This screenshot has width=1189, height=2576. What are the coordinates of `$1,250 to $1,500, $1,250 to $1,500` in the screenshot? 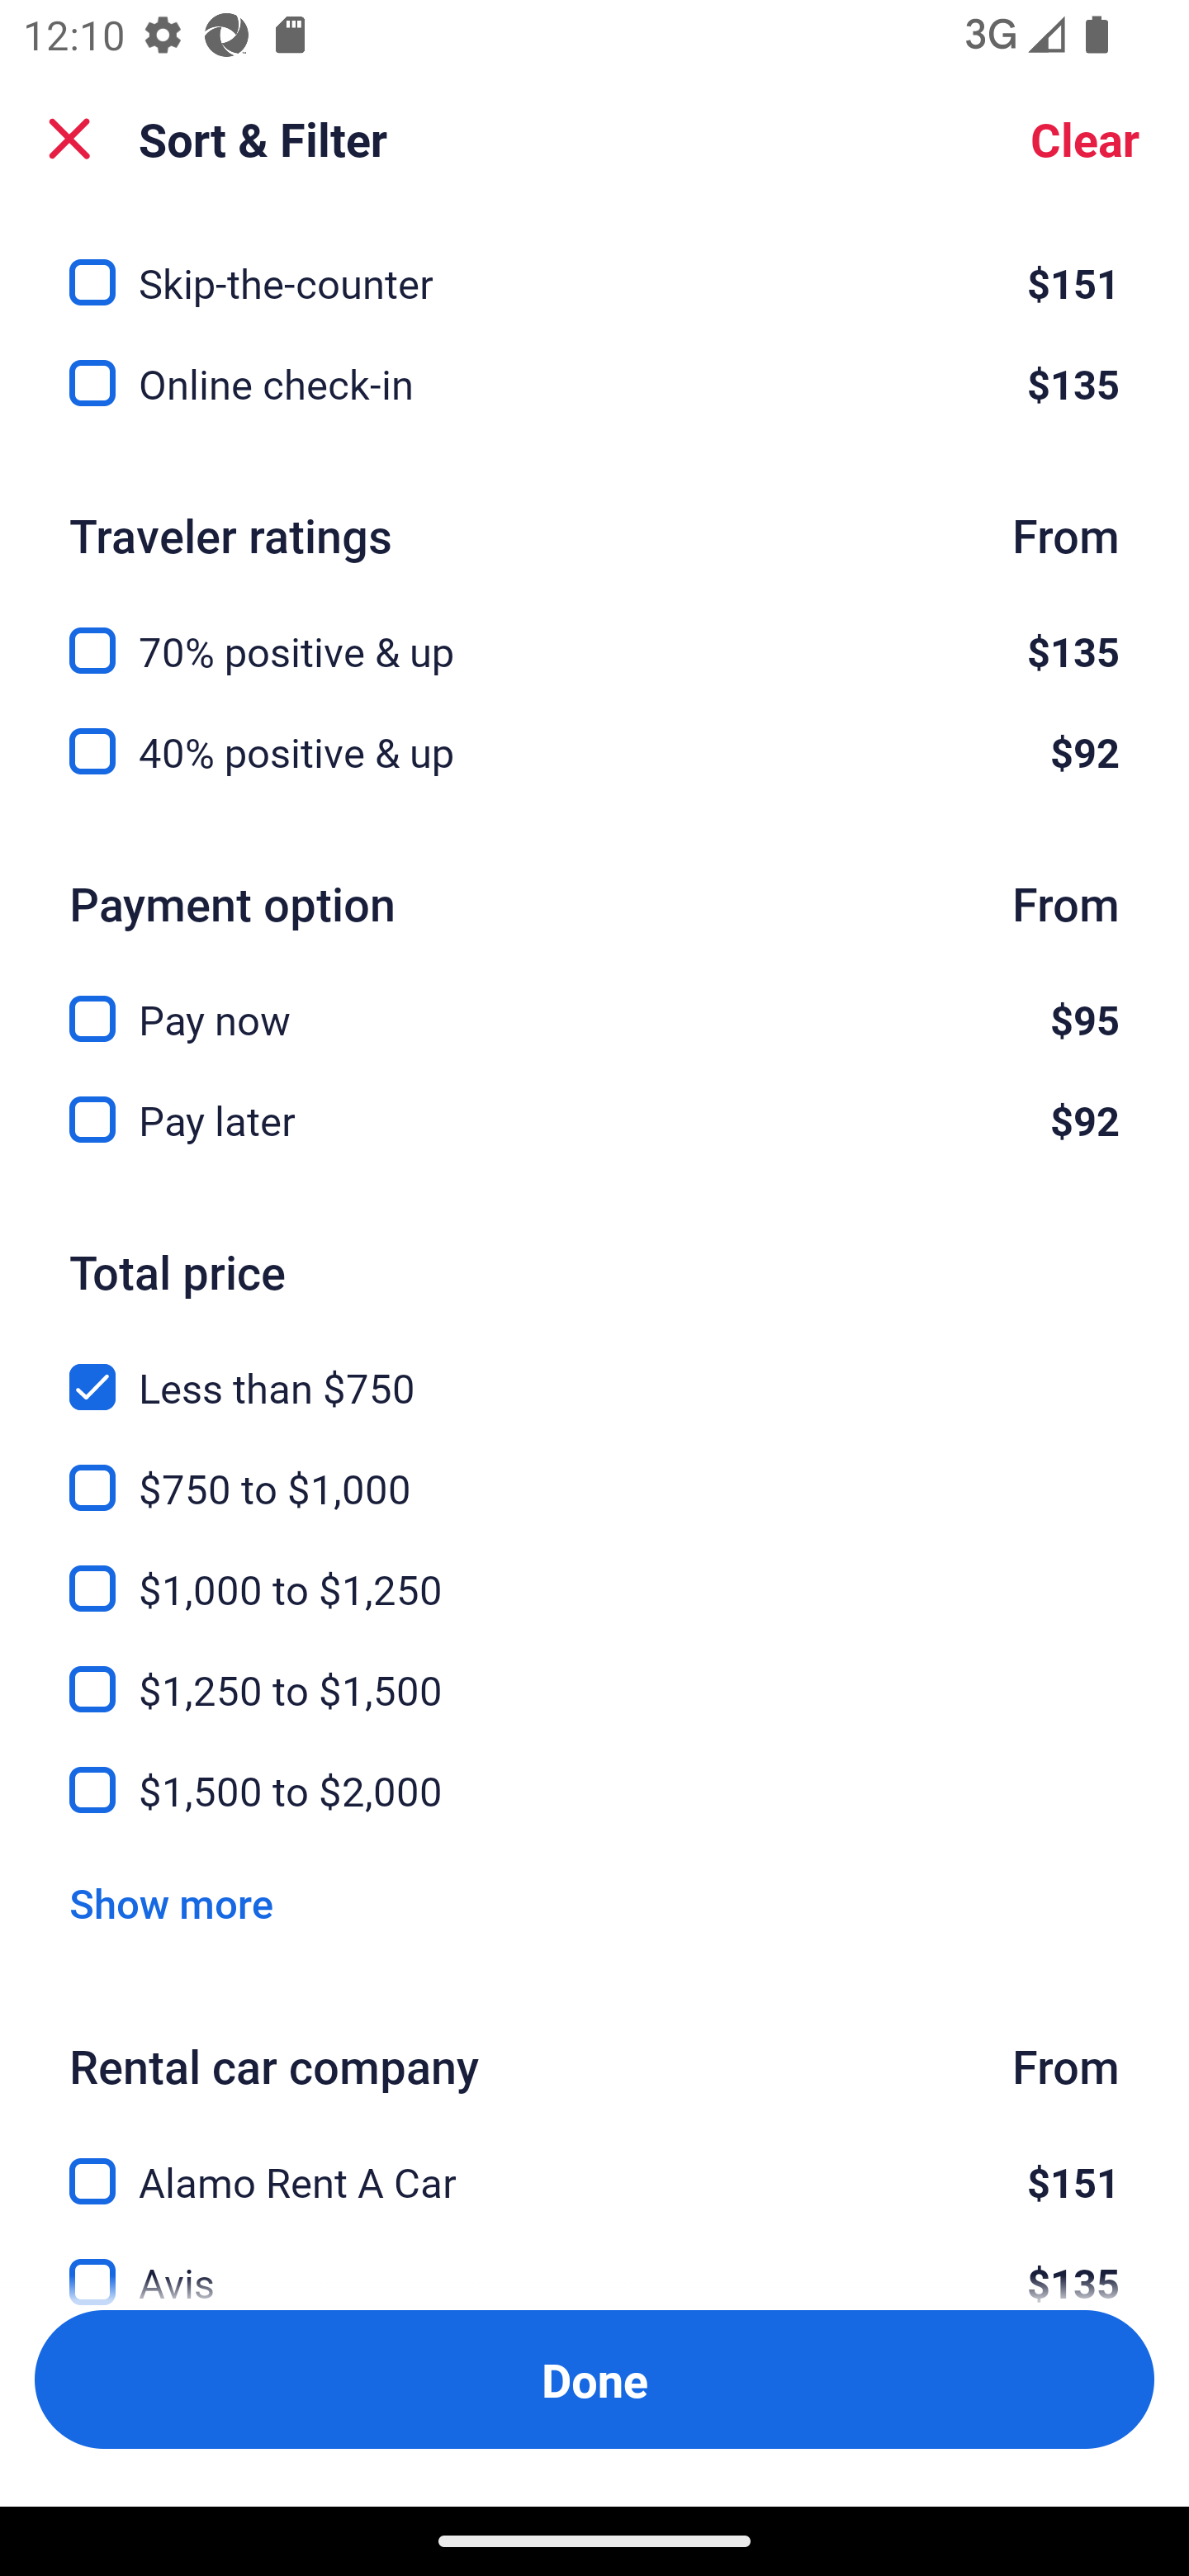 It's located at (594, 1670).